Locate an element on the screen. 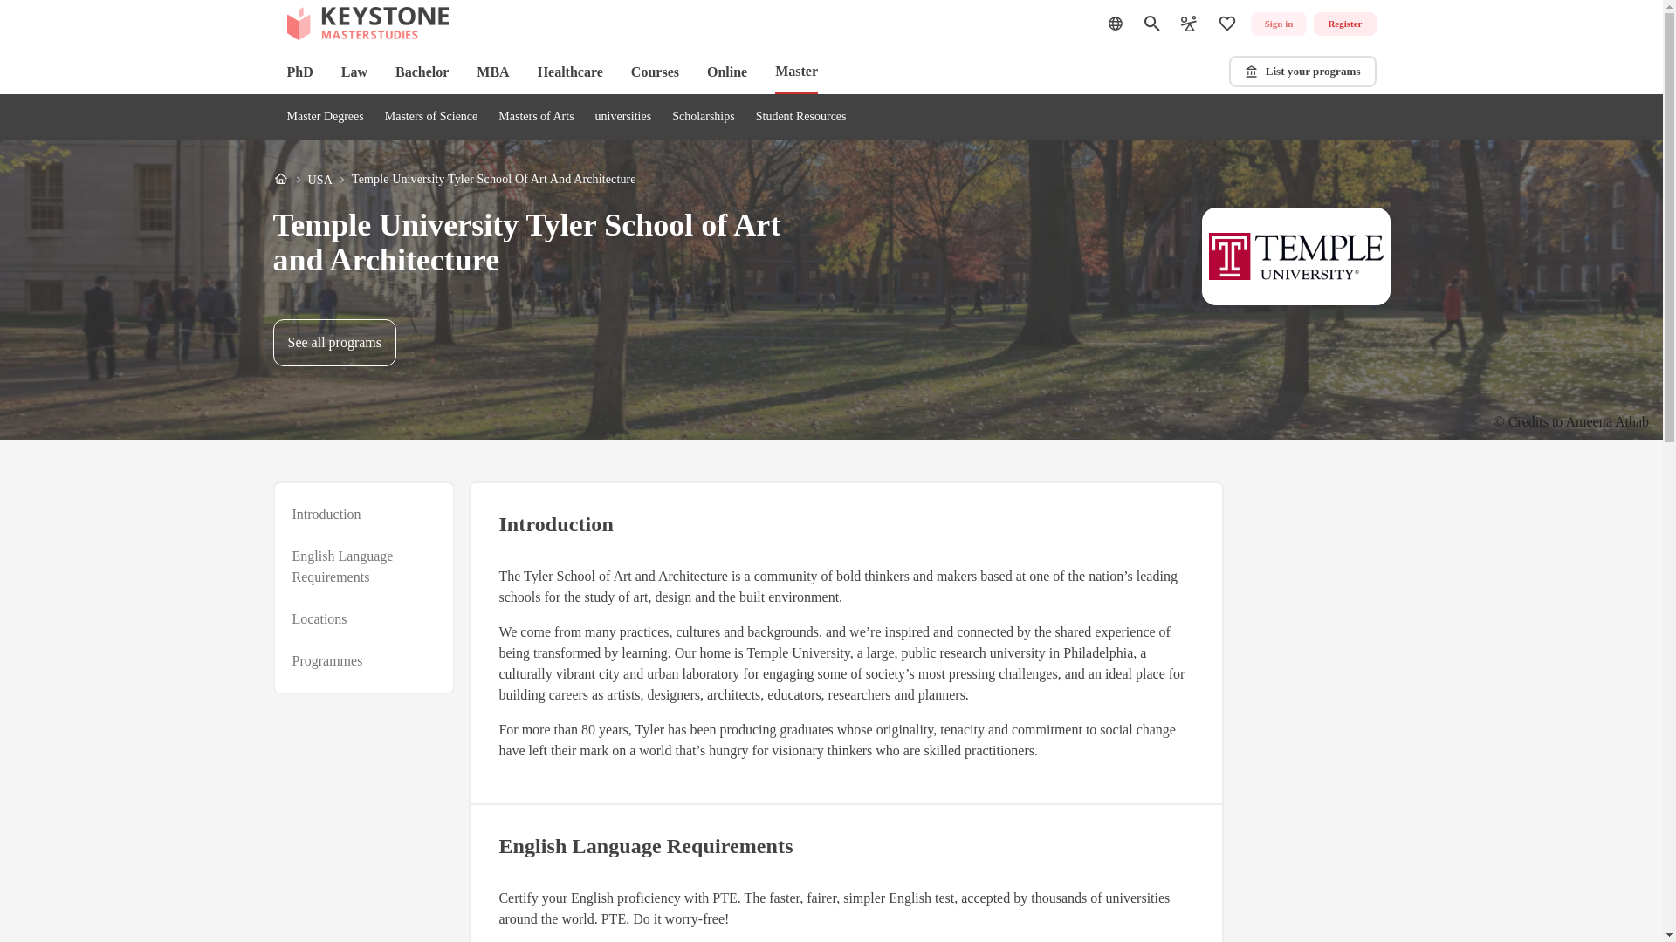  List your programs is located at coordinates (333, 343).